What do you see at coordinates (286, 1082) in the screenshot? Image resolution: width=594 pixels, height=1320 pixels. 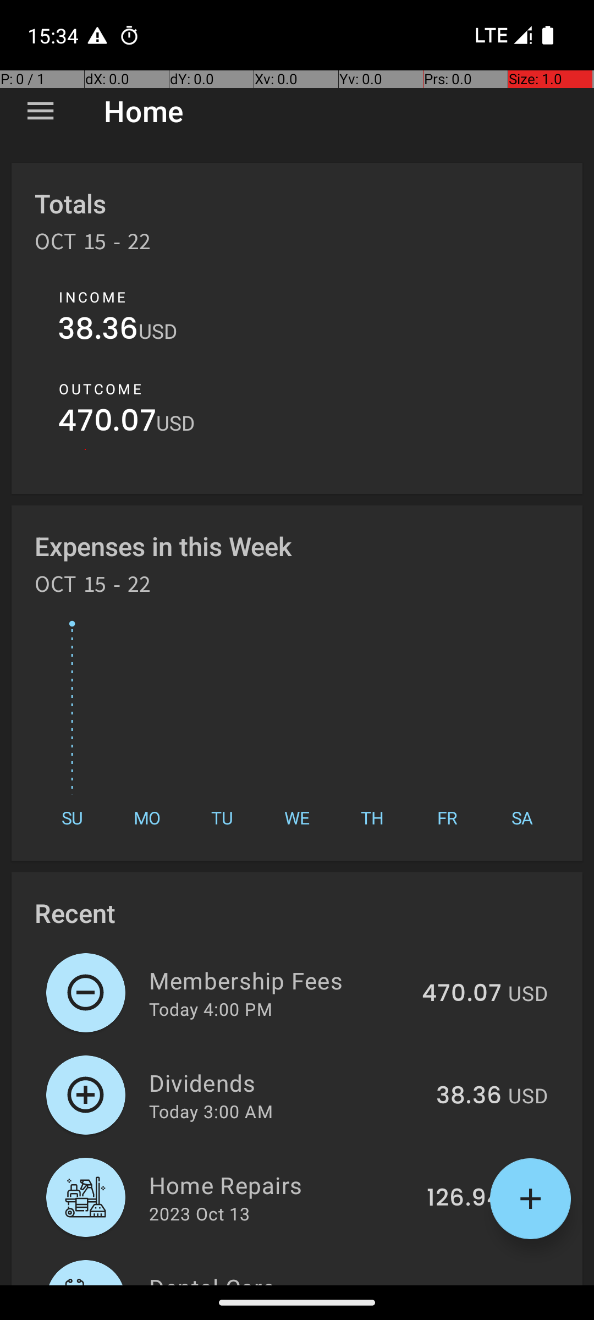 I see `Dividends` at bounding box center [286, 1082].